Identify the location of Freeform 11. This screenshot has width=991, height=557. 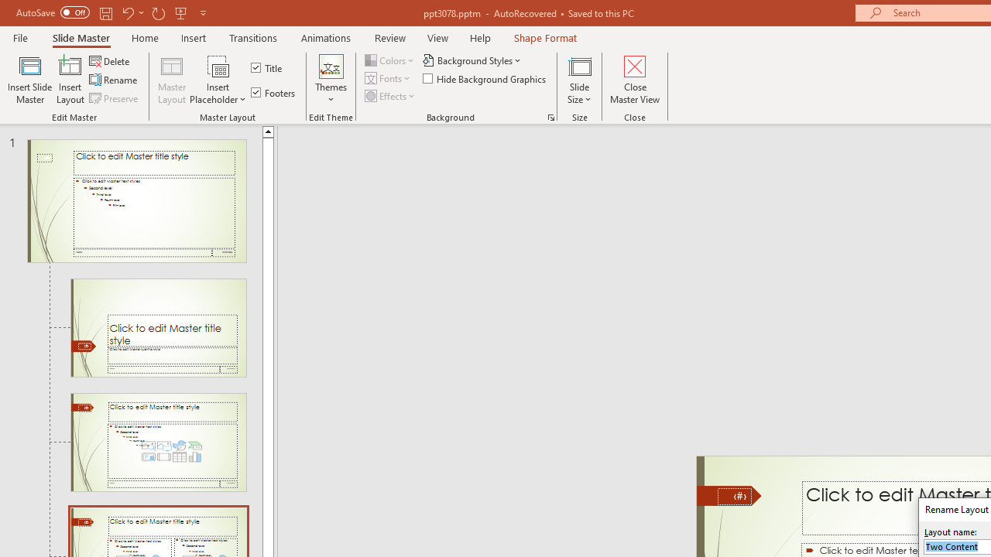
(729, 495).